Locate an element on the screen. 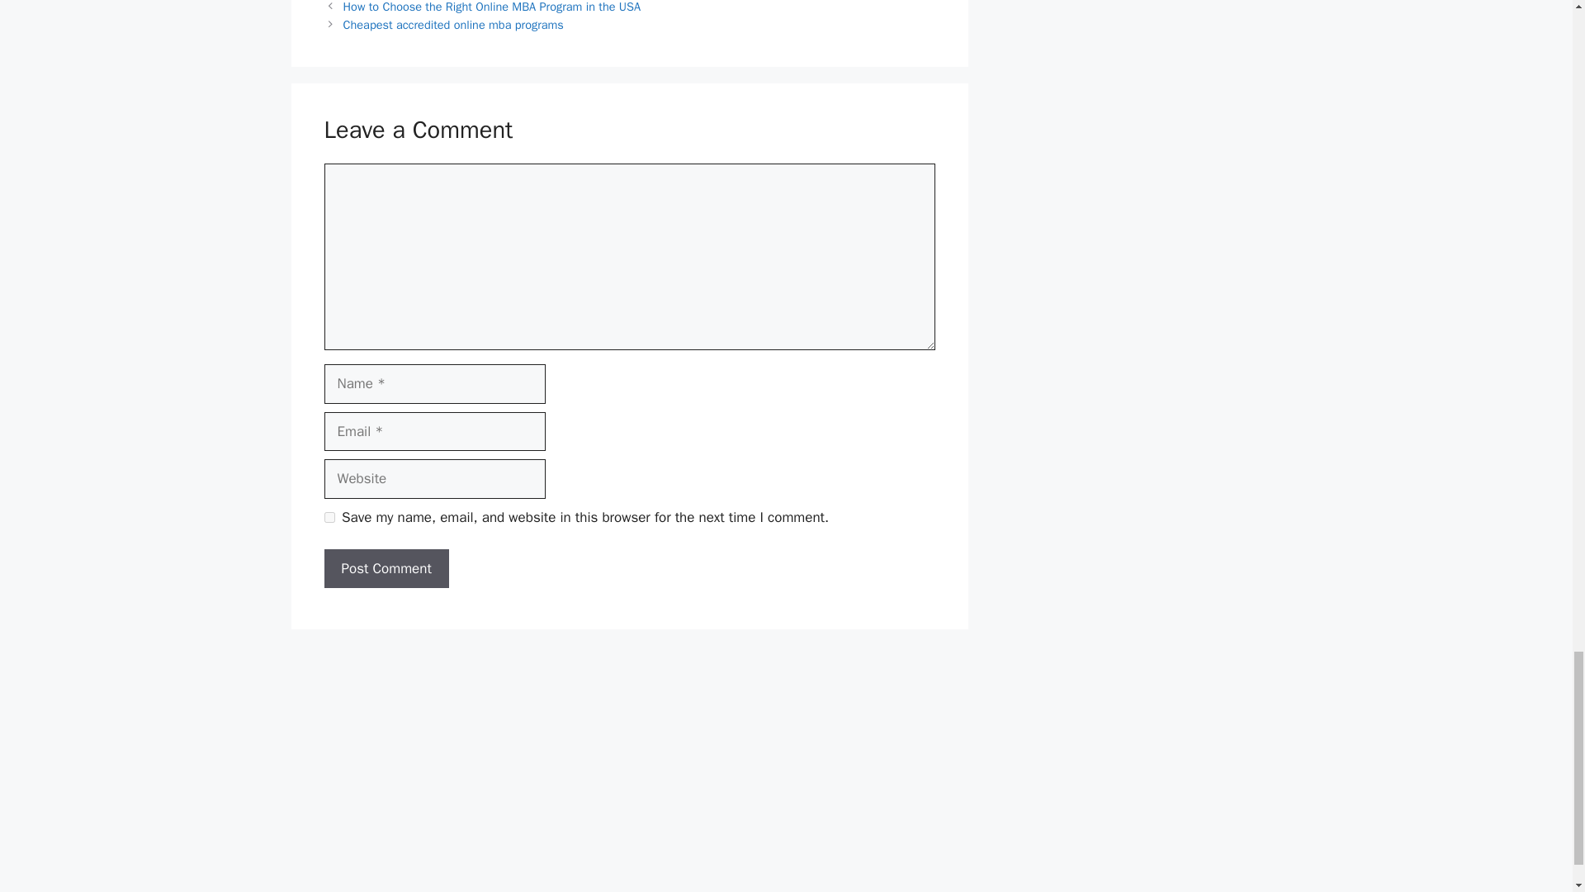 The image size is (1585, 892). yes is located at coordinates (329, 517).